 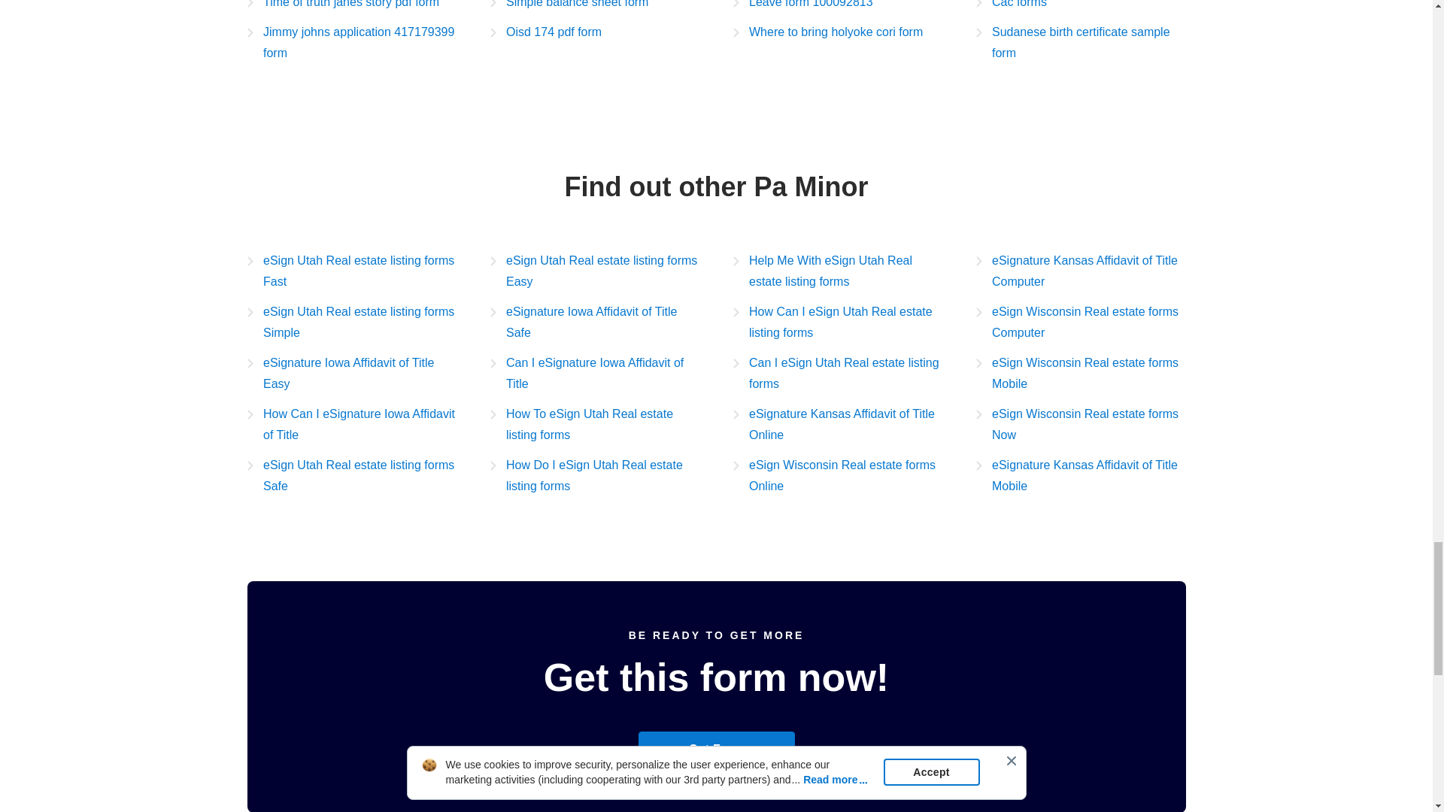 What do you see at coordinates (351, 373) in the screenshot?
I see `eSignature Iowa Affidavit of Title Easy` at bounding box center [351, 373].